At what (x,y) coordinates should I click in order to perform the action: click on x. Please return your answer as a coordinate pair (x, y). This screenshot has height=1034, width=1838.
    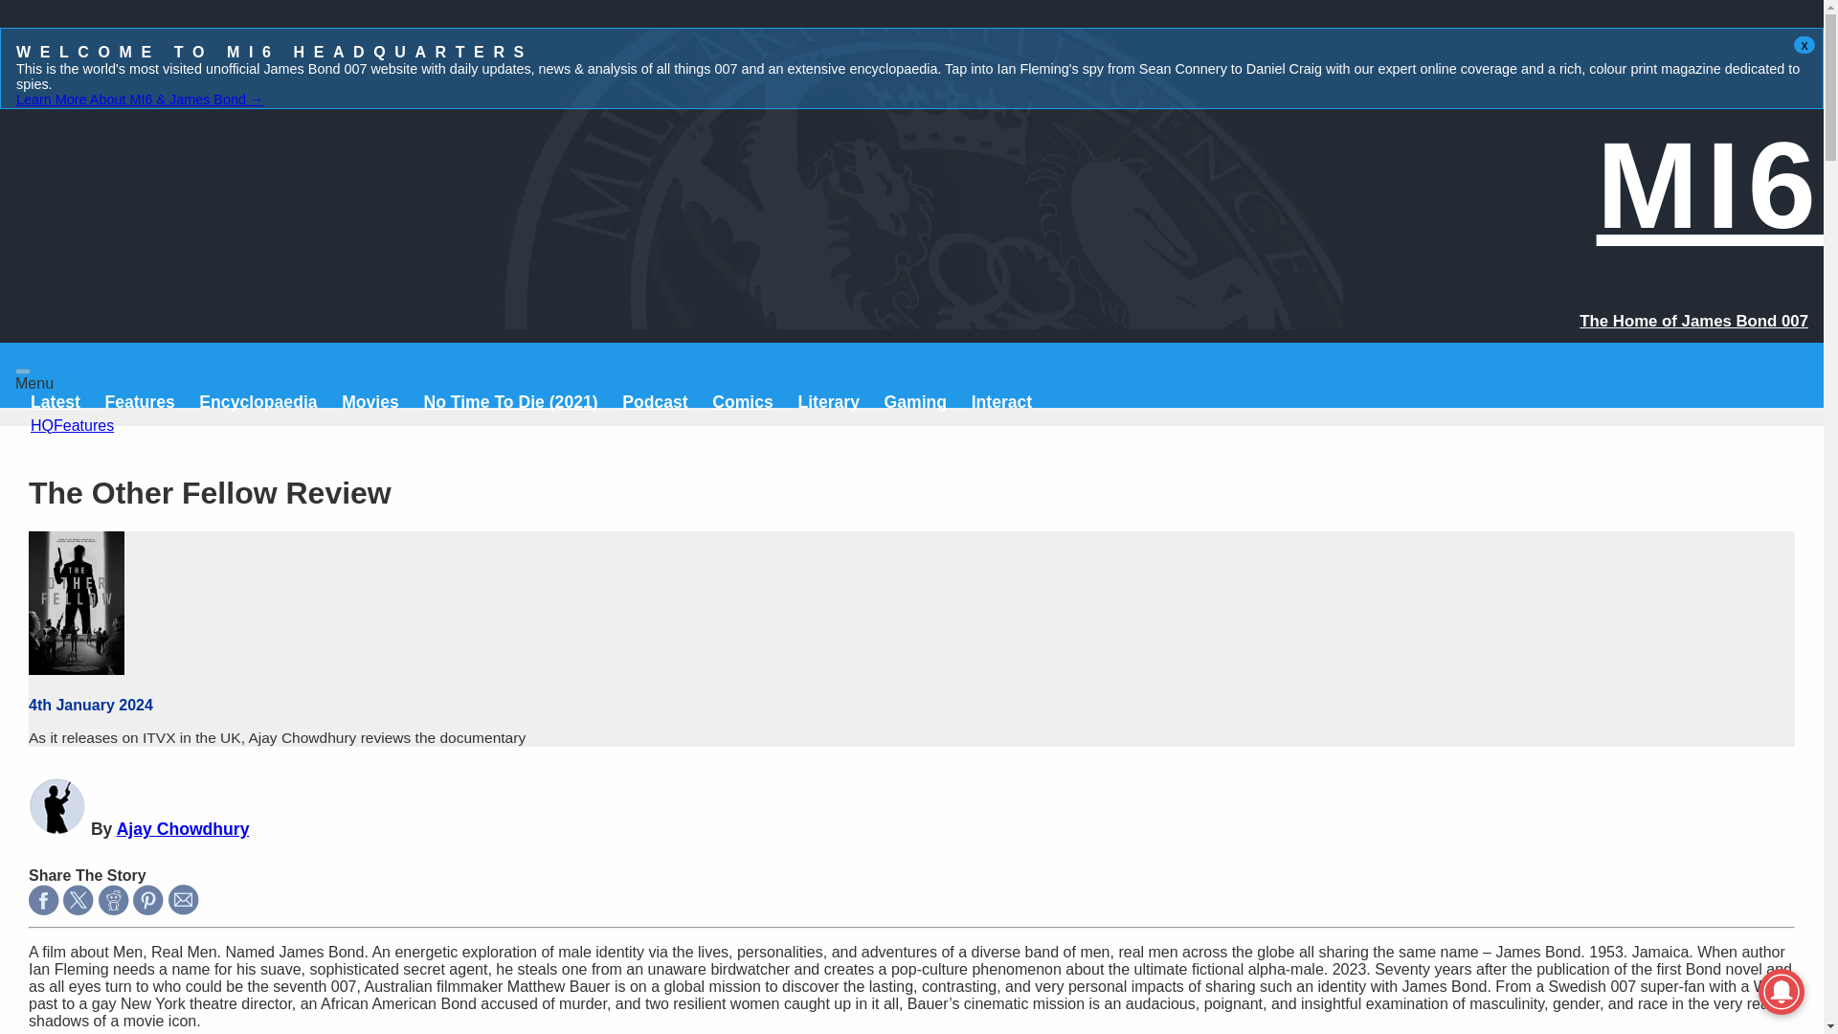
    Looking at the image, I should click on (1804, 44).